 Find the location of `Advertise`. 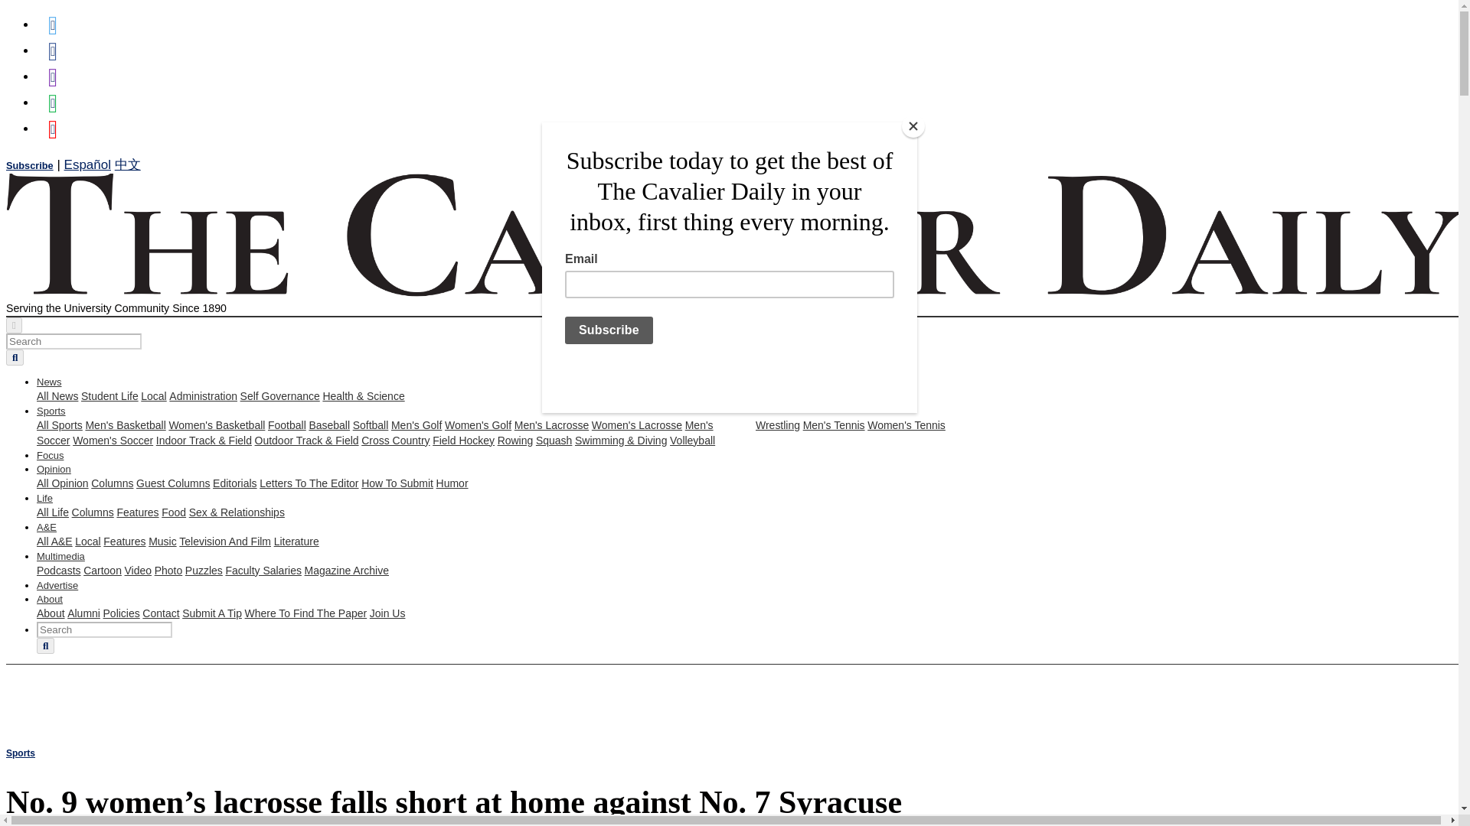

Advertise is located at coordinates (57, 586).